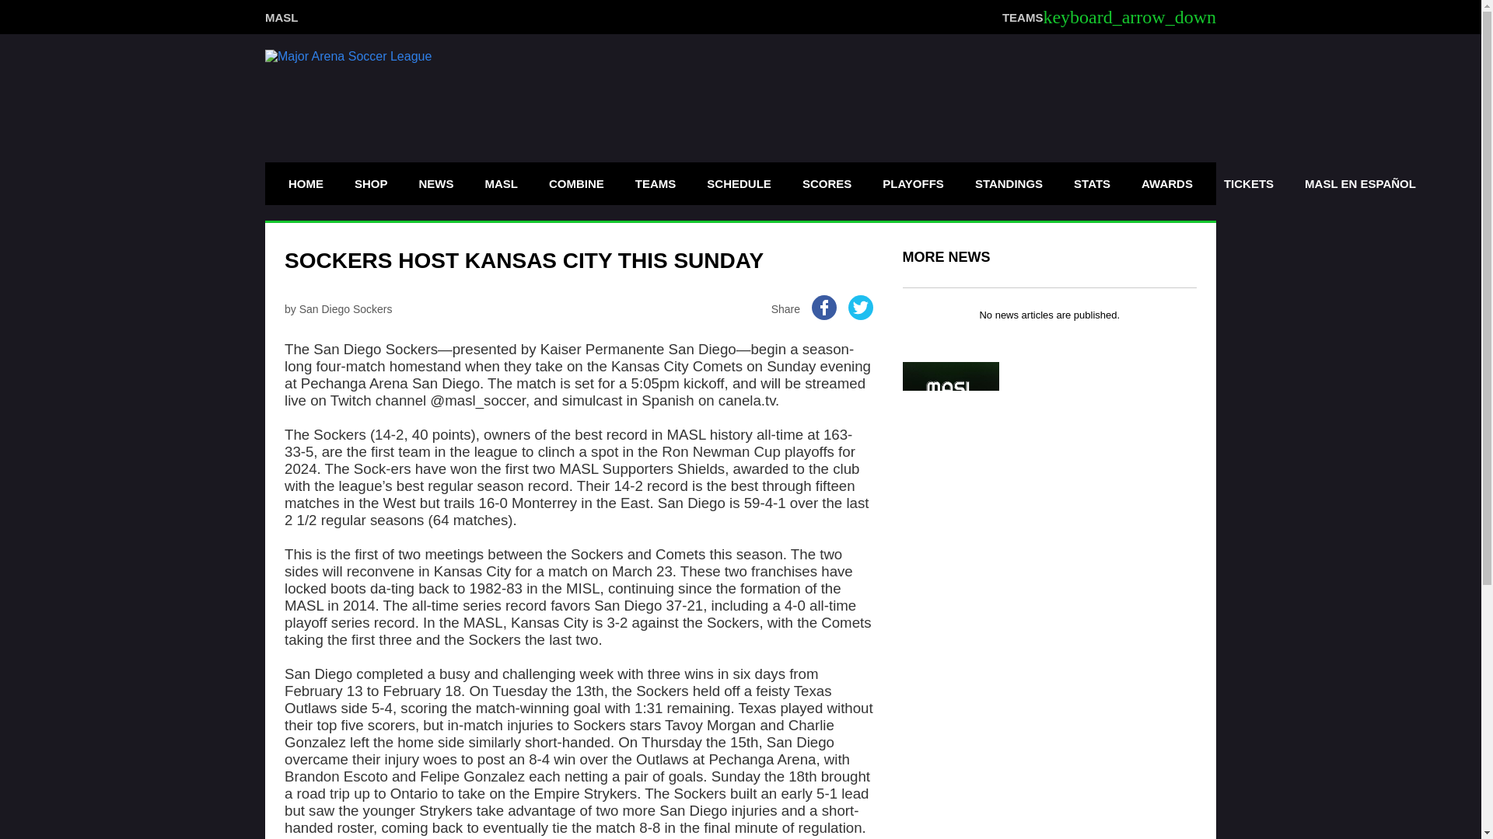 This screenshot has height=839, width=1493. I want to click on PLAYOFFS, so click(913, 183).